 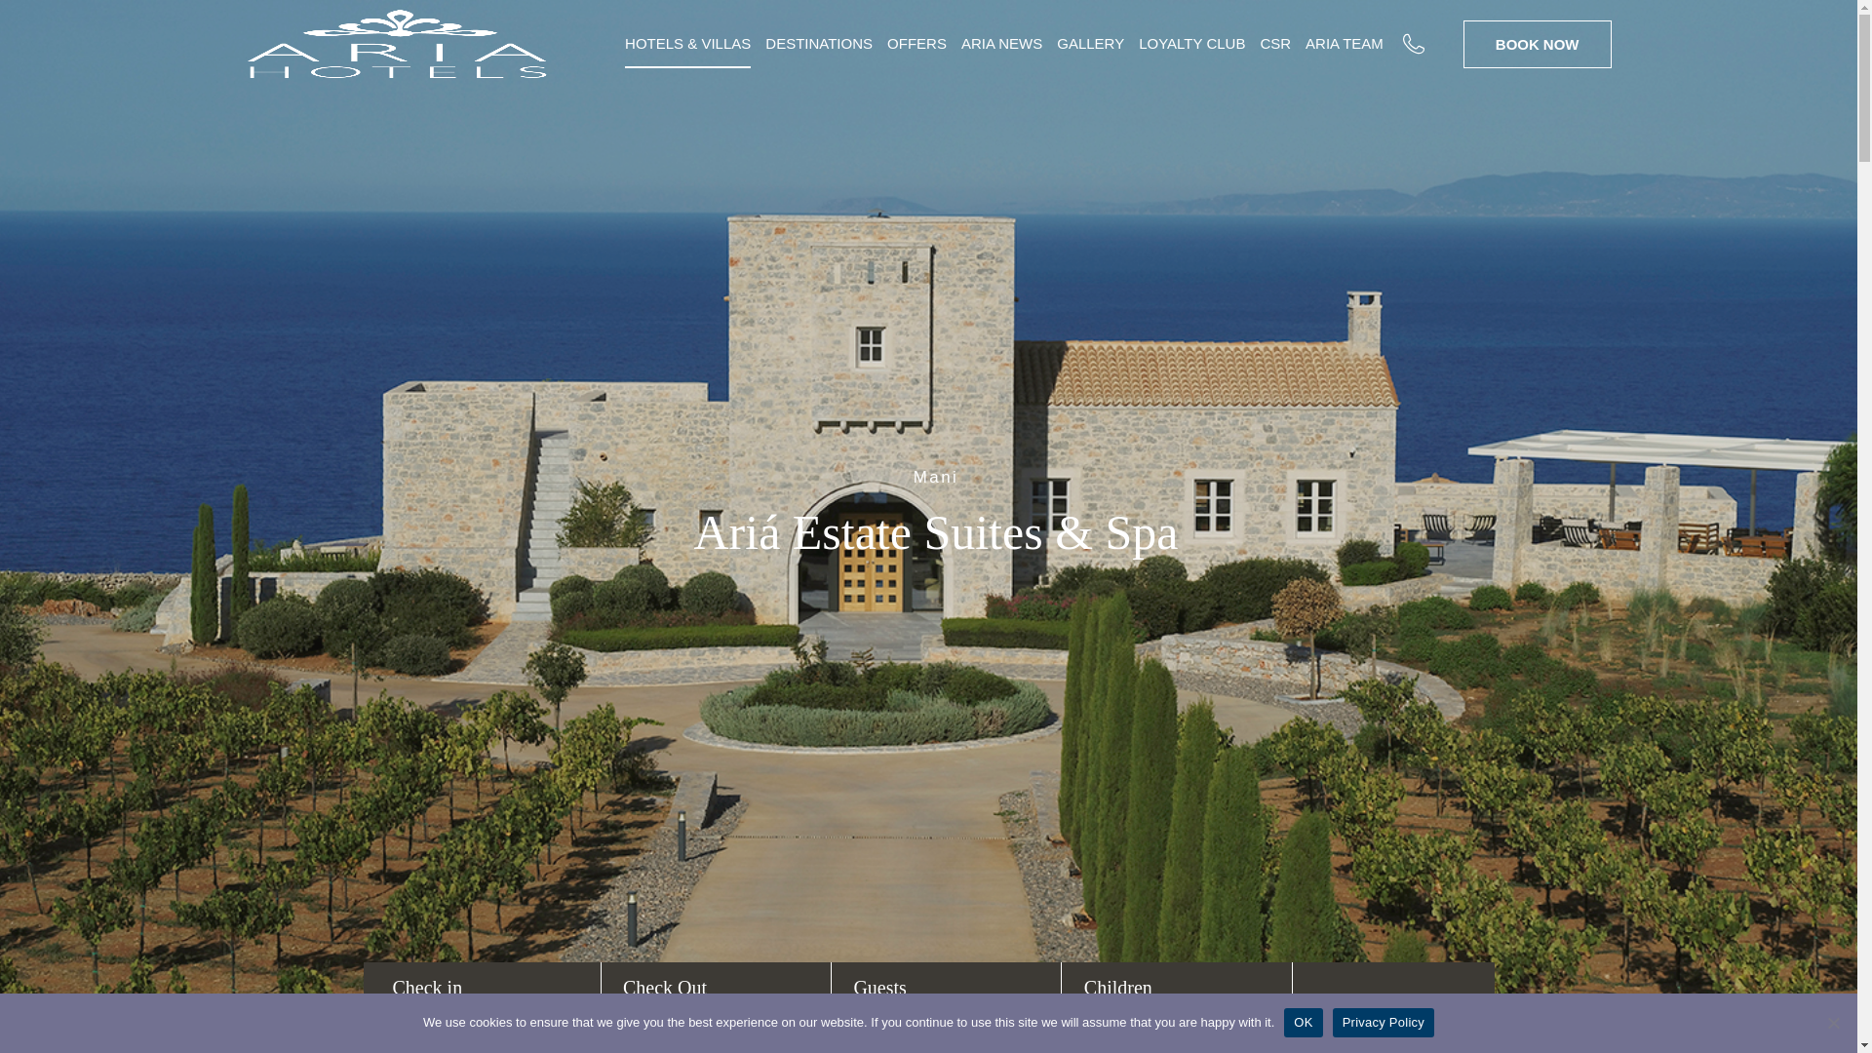 I want to click on OFFERS, so click(x=916, y=44).